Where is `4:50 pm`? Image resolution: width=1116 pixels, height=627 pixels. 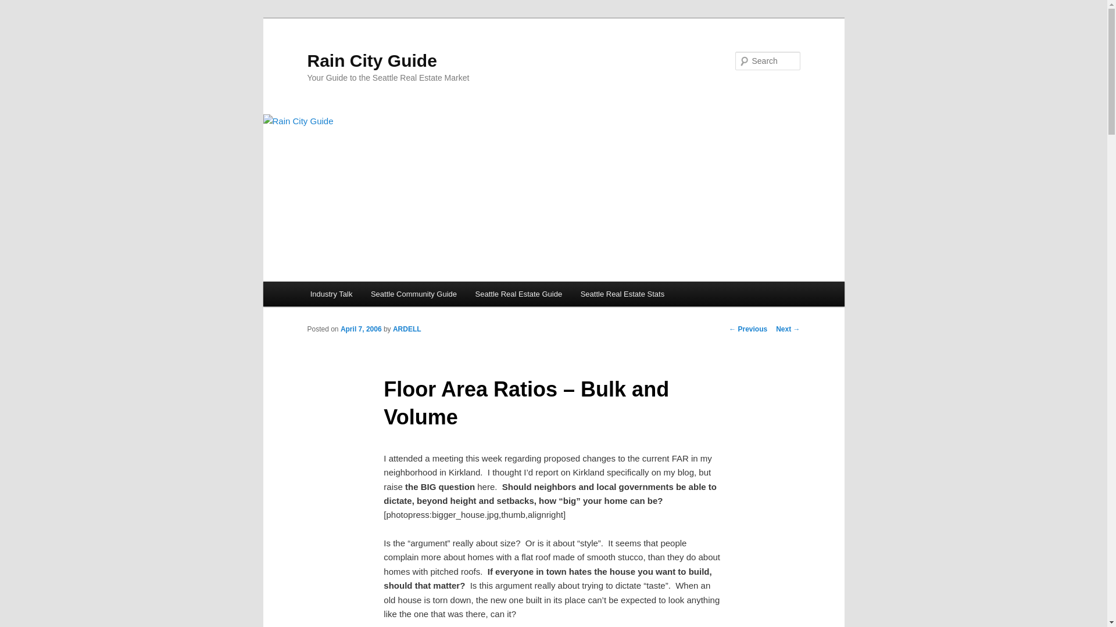 4:50 pm is located at coordinates (360, 329).